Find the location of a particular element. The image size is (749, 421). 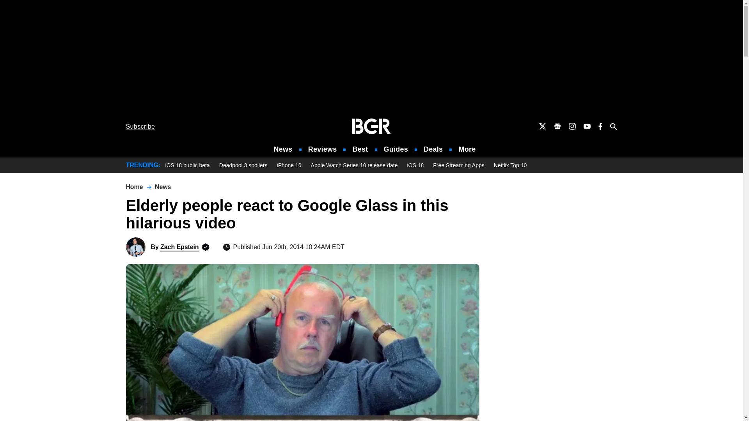

More is located at coordinates (467, 149).